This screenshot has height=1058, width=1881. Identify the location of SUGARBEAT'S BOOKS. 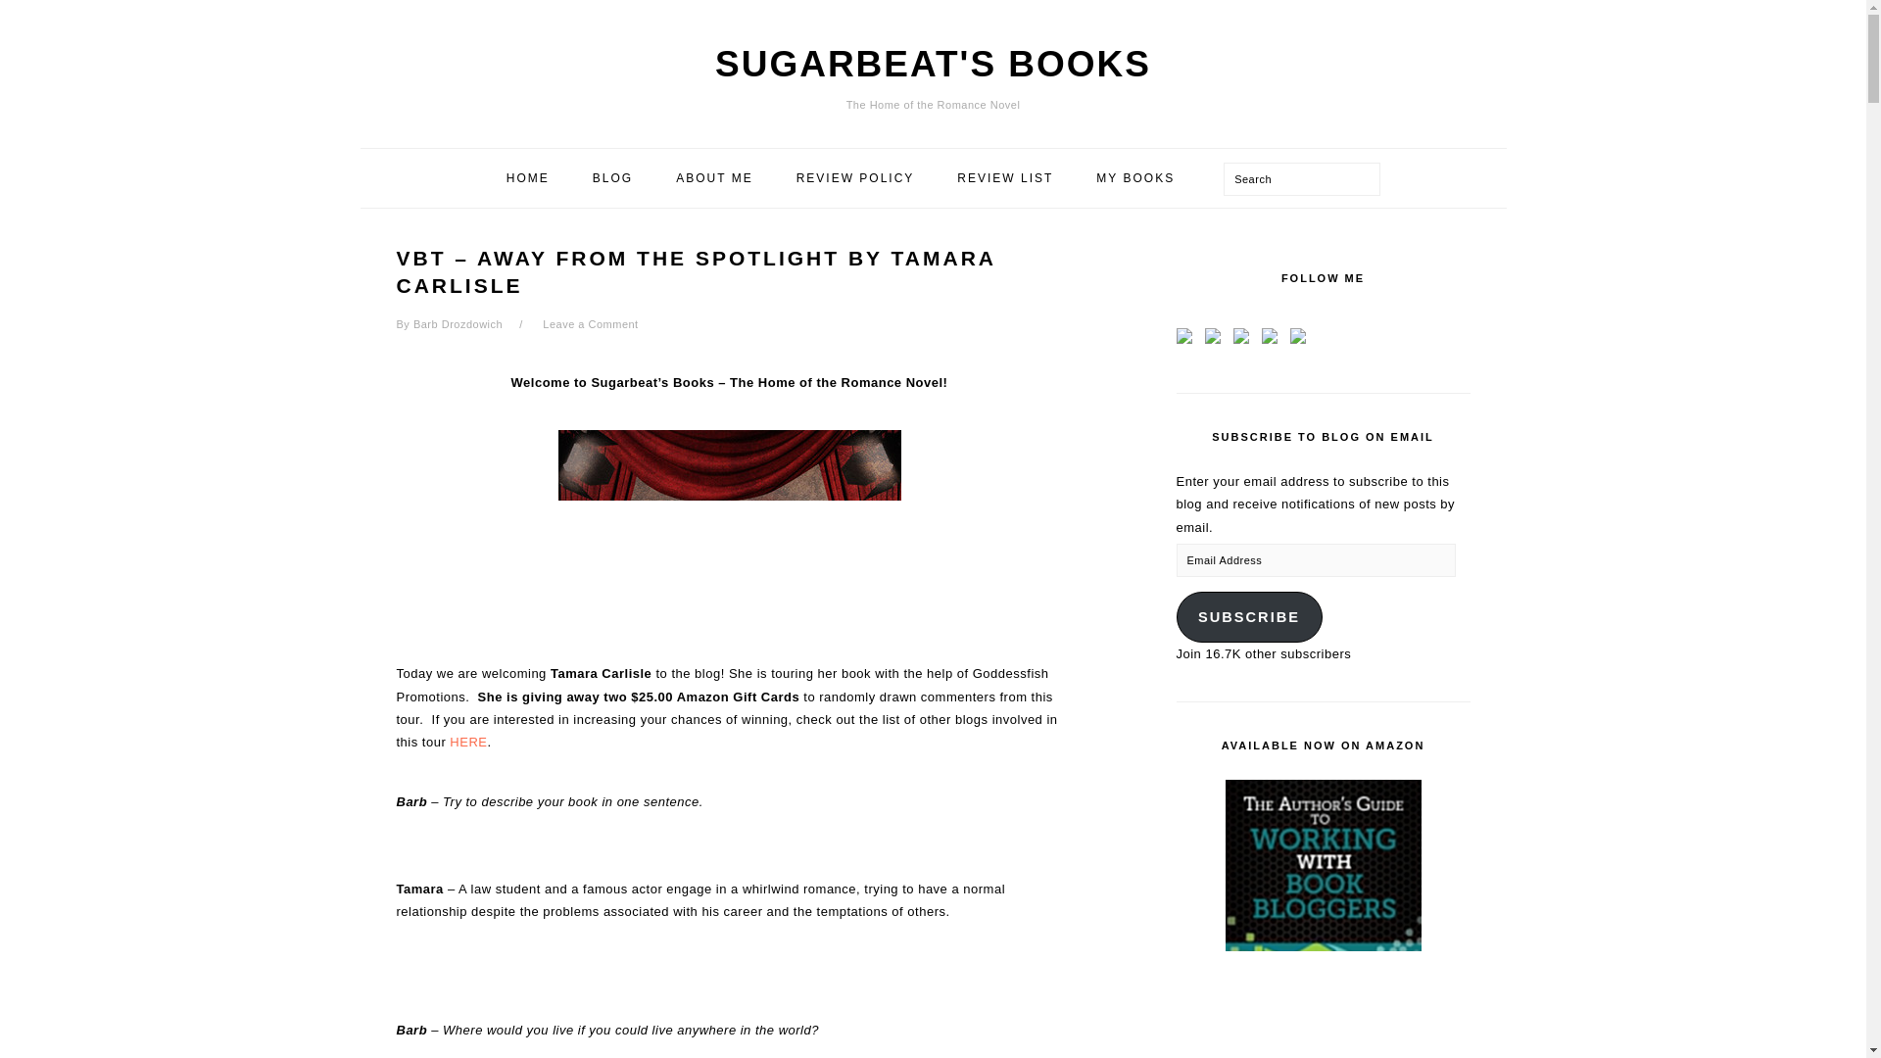
(933, 65).